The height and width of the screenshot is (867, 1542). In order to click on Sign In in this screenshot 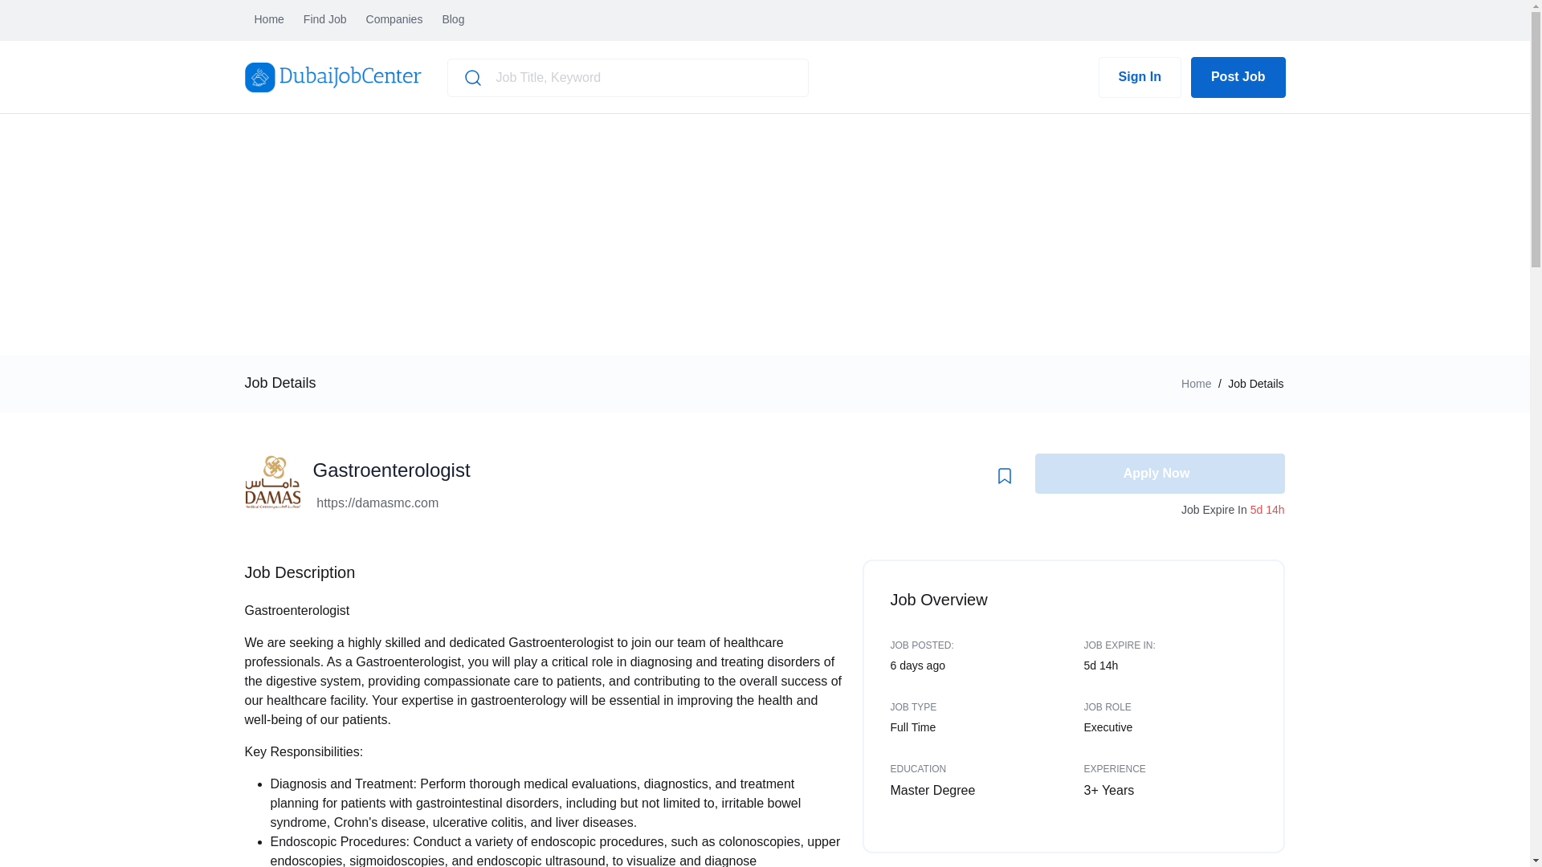, I will do `click(1139, 77)`.